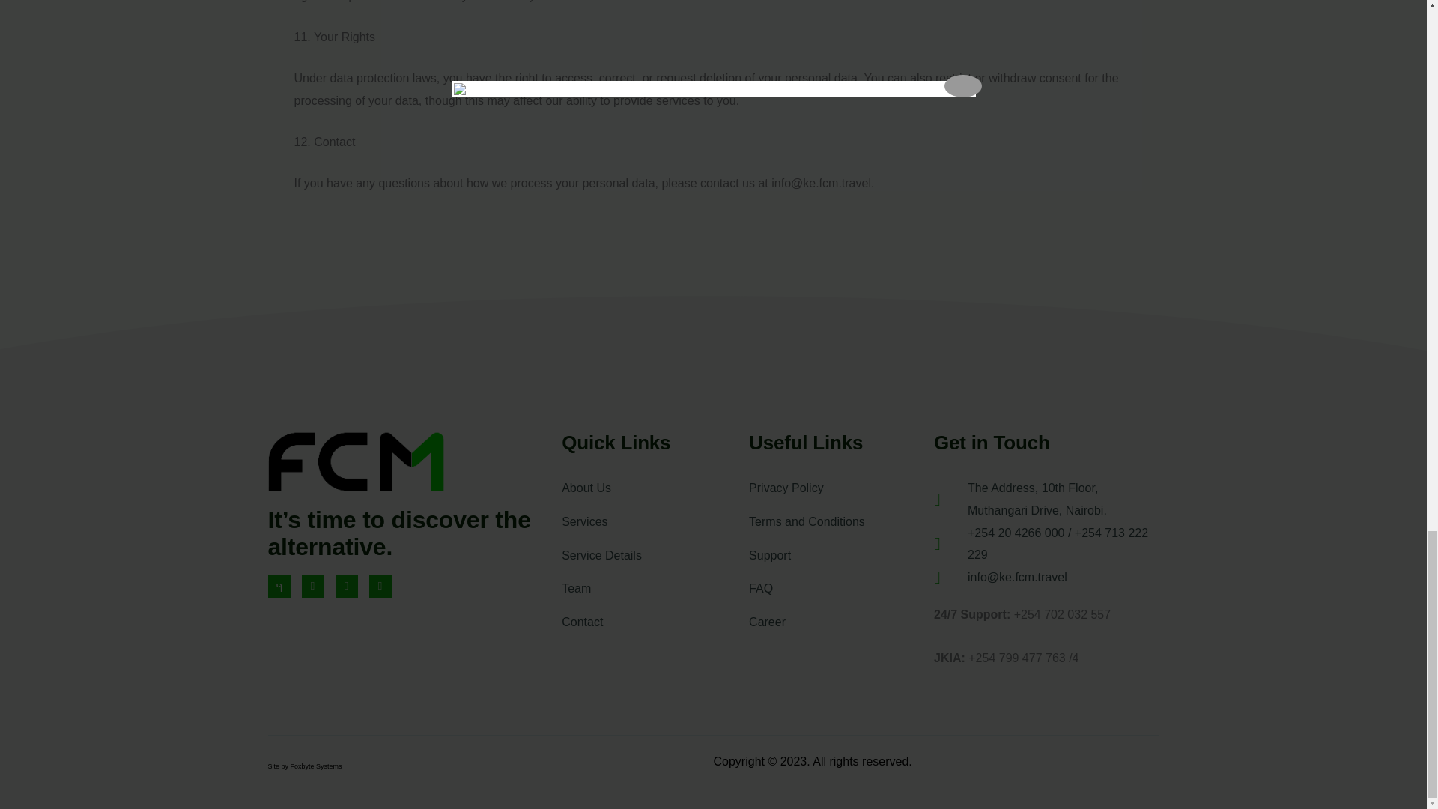 This screenshot has height=809, width=1438. What do you see at coordinates (655, 622) in the screenshot?
I see `Contact` at bounding box center [655, 622].